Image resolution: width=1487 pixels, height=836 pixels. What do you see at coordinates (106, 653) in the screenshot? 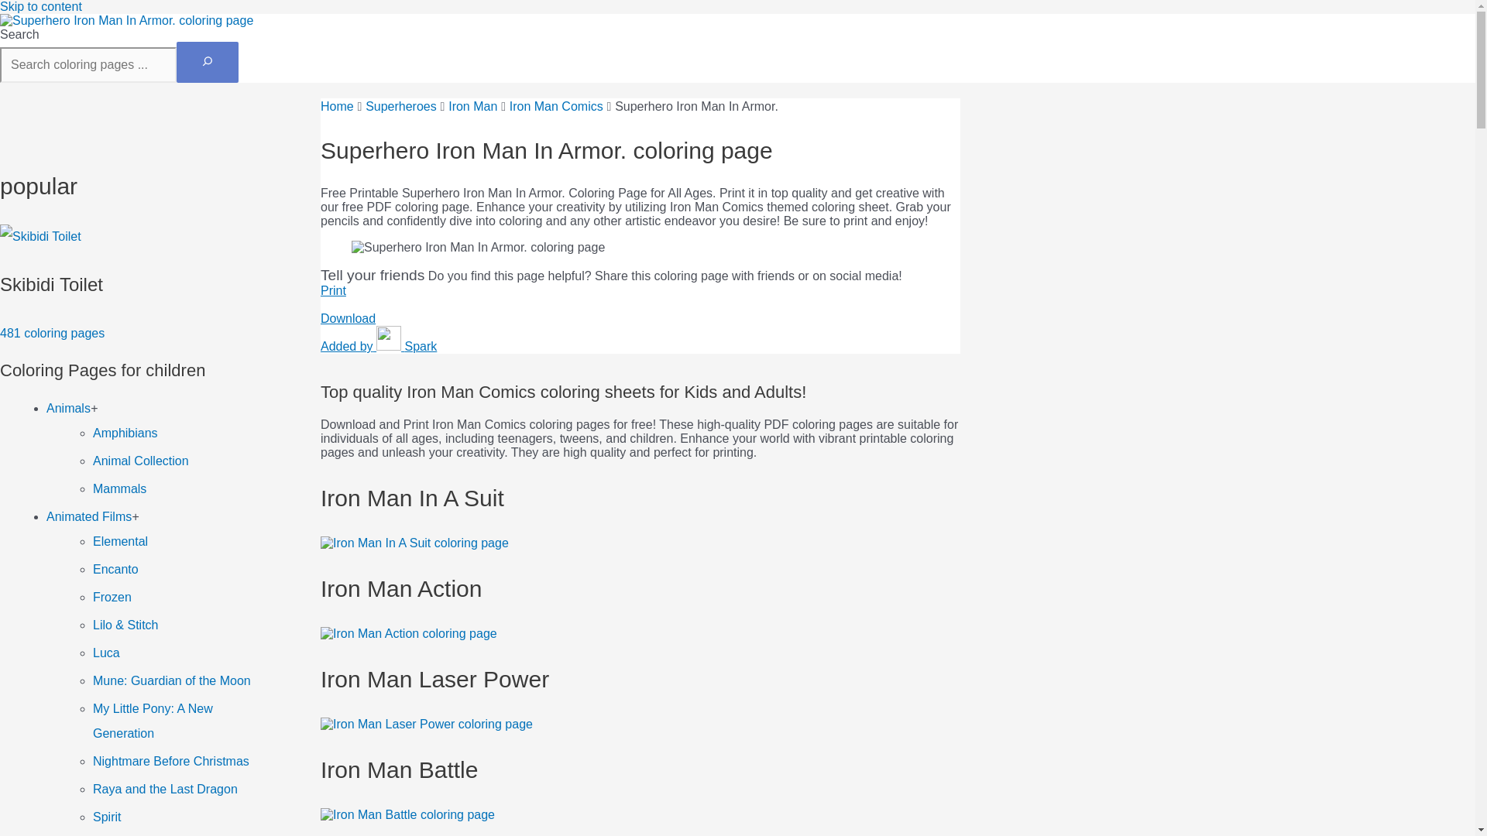
I see `Animal Collection` at bounding box center [106, 653].